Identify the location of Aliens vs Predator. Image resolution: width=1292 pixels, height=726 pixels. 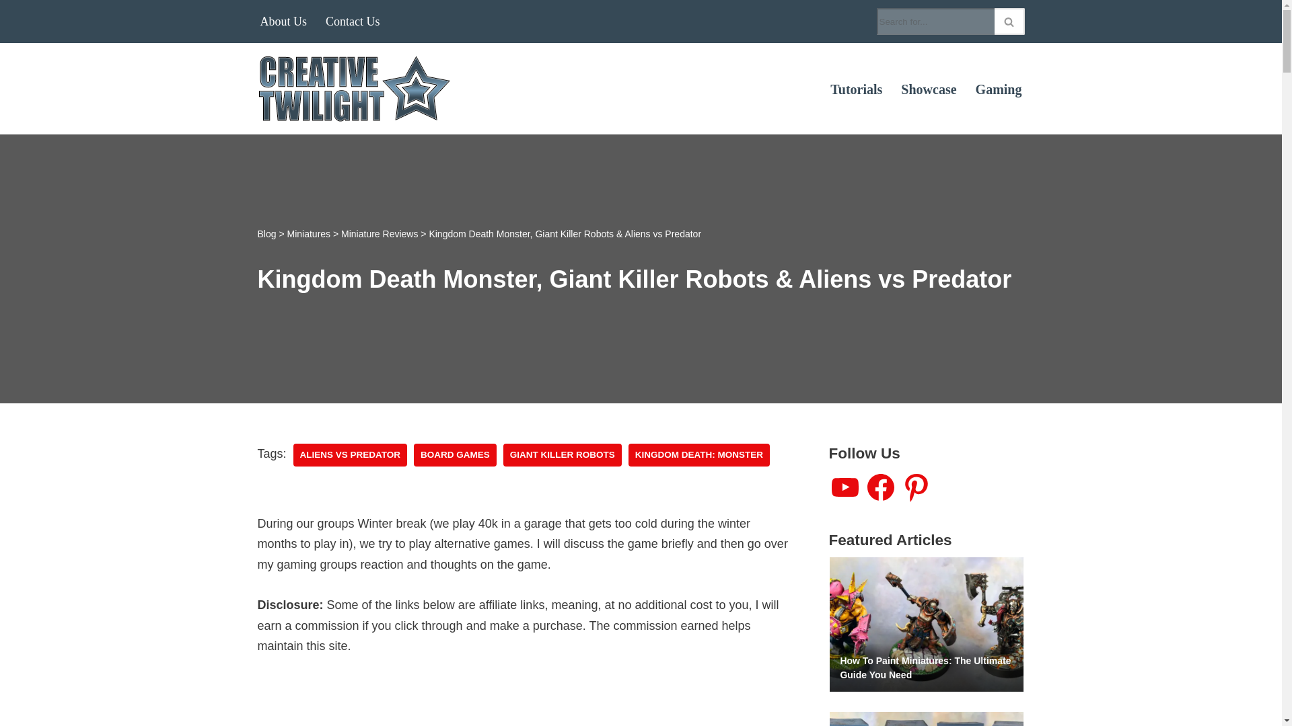
(350, 454).